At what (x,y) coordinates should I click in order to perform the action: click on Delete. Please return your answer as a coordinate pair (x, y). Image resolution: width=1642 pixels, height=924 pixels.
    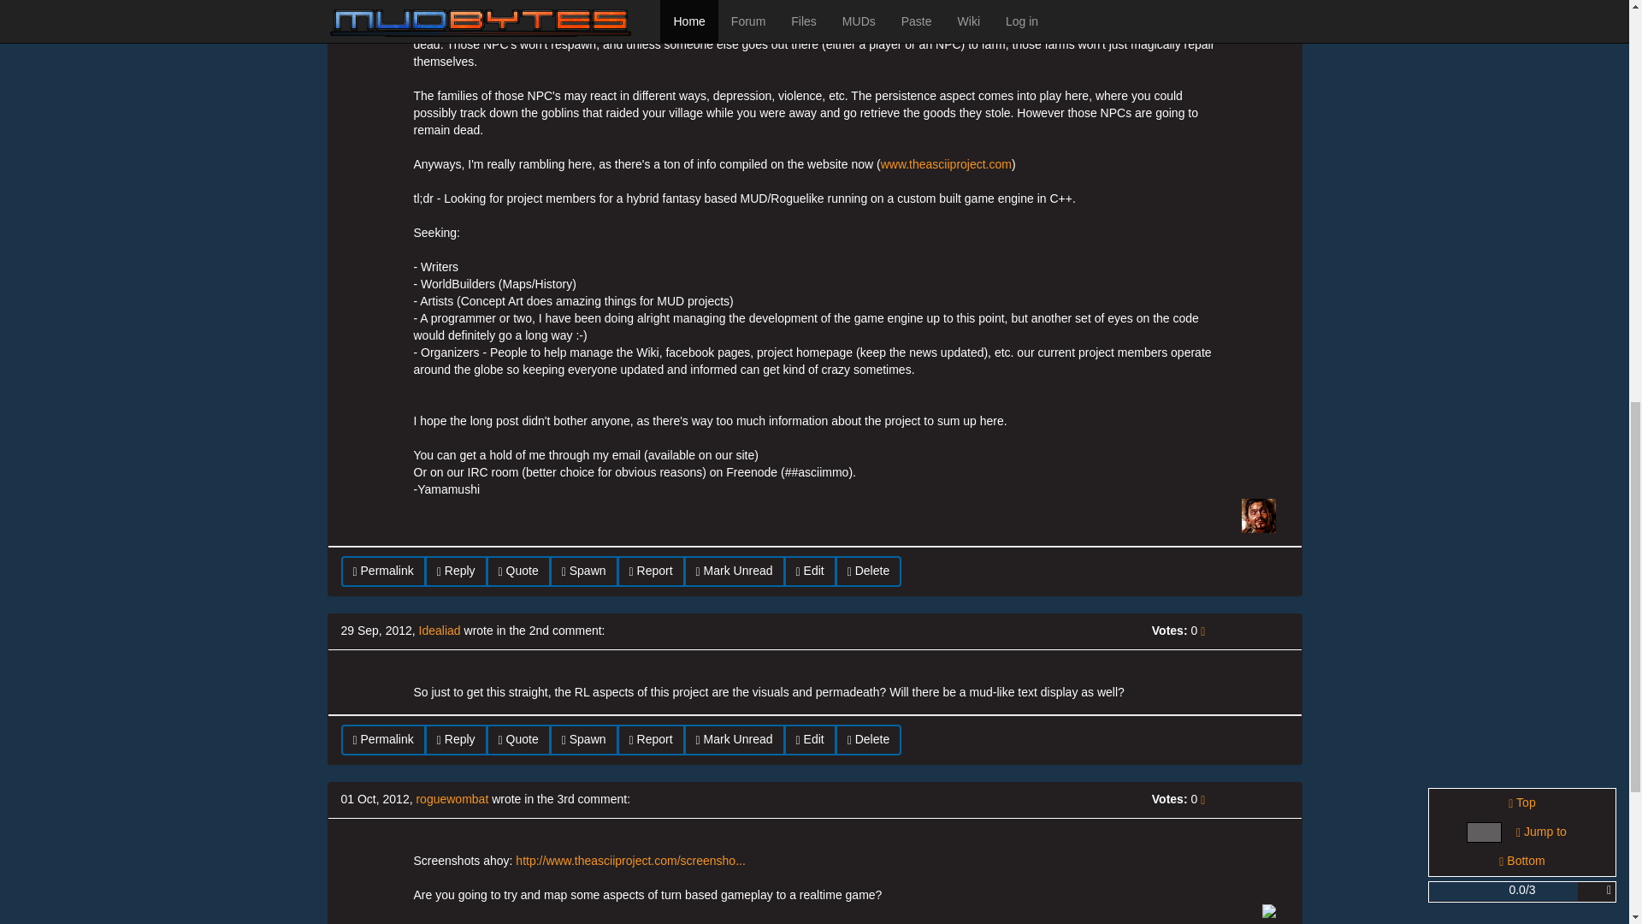
    Looking at the image, I should click on (869, 739).